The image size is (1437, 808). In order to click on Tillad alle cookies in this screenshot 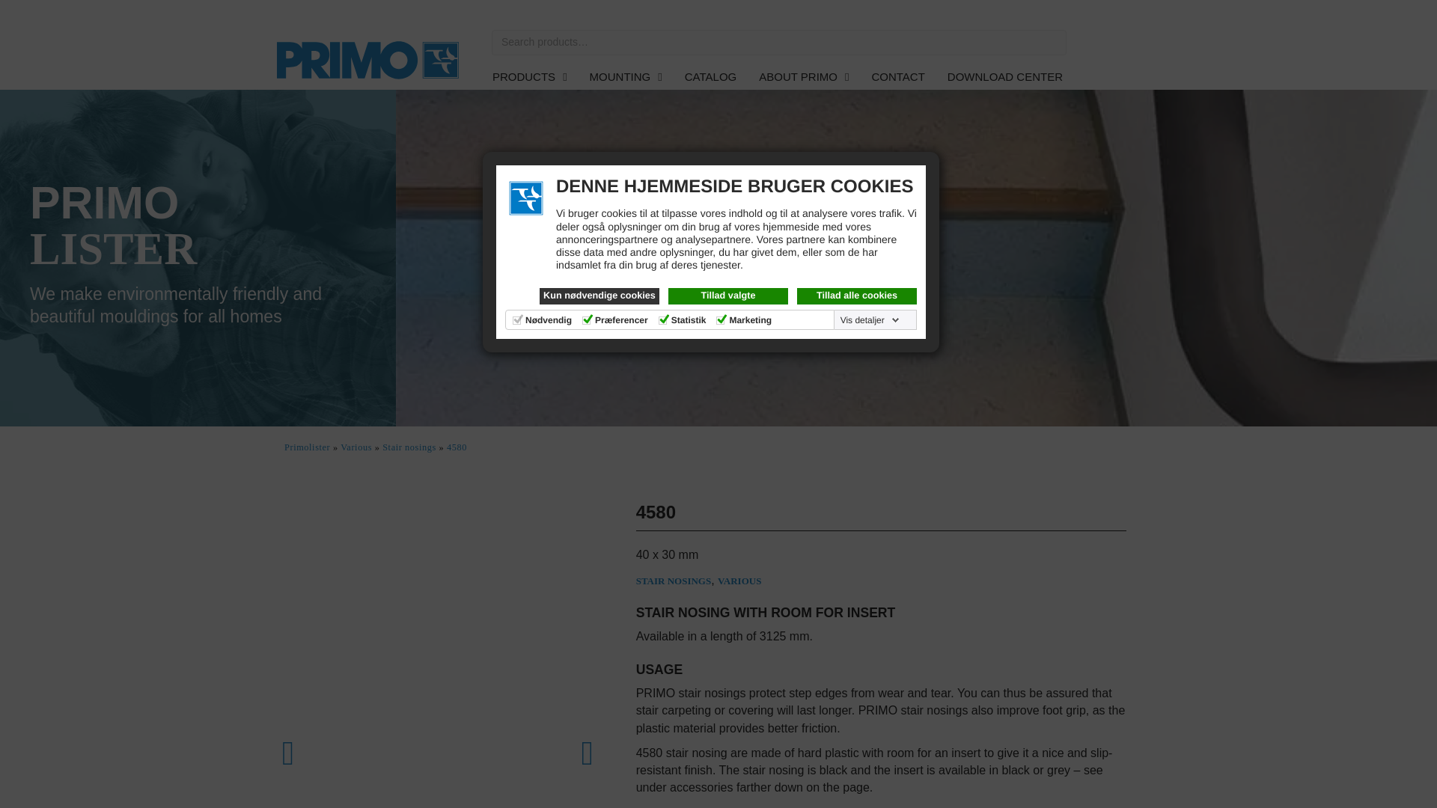, I will do `click(856, 296)`.